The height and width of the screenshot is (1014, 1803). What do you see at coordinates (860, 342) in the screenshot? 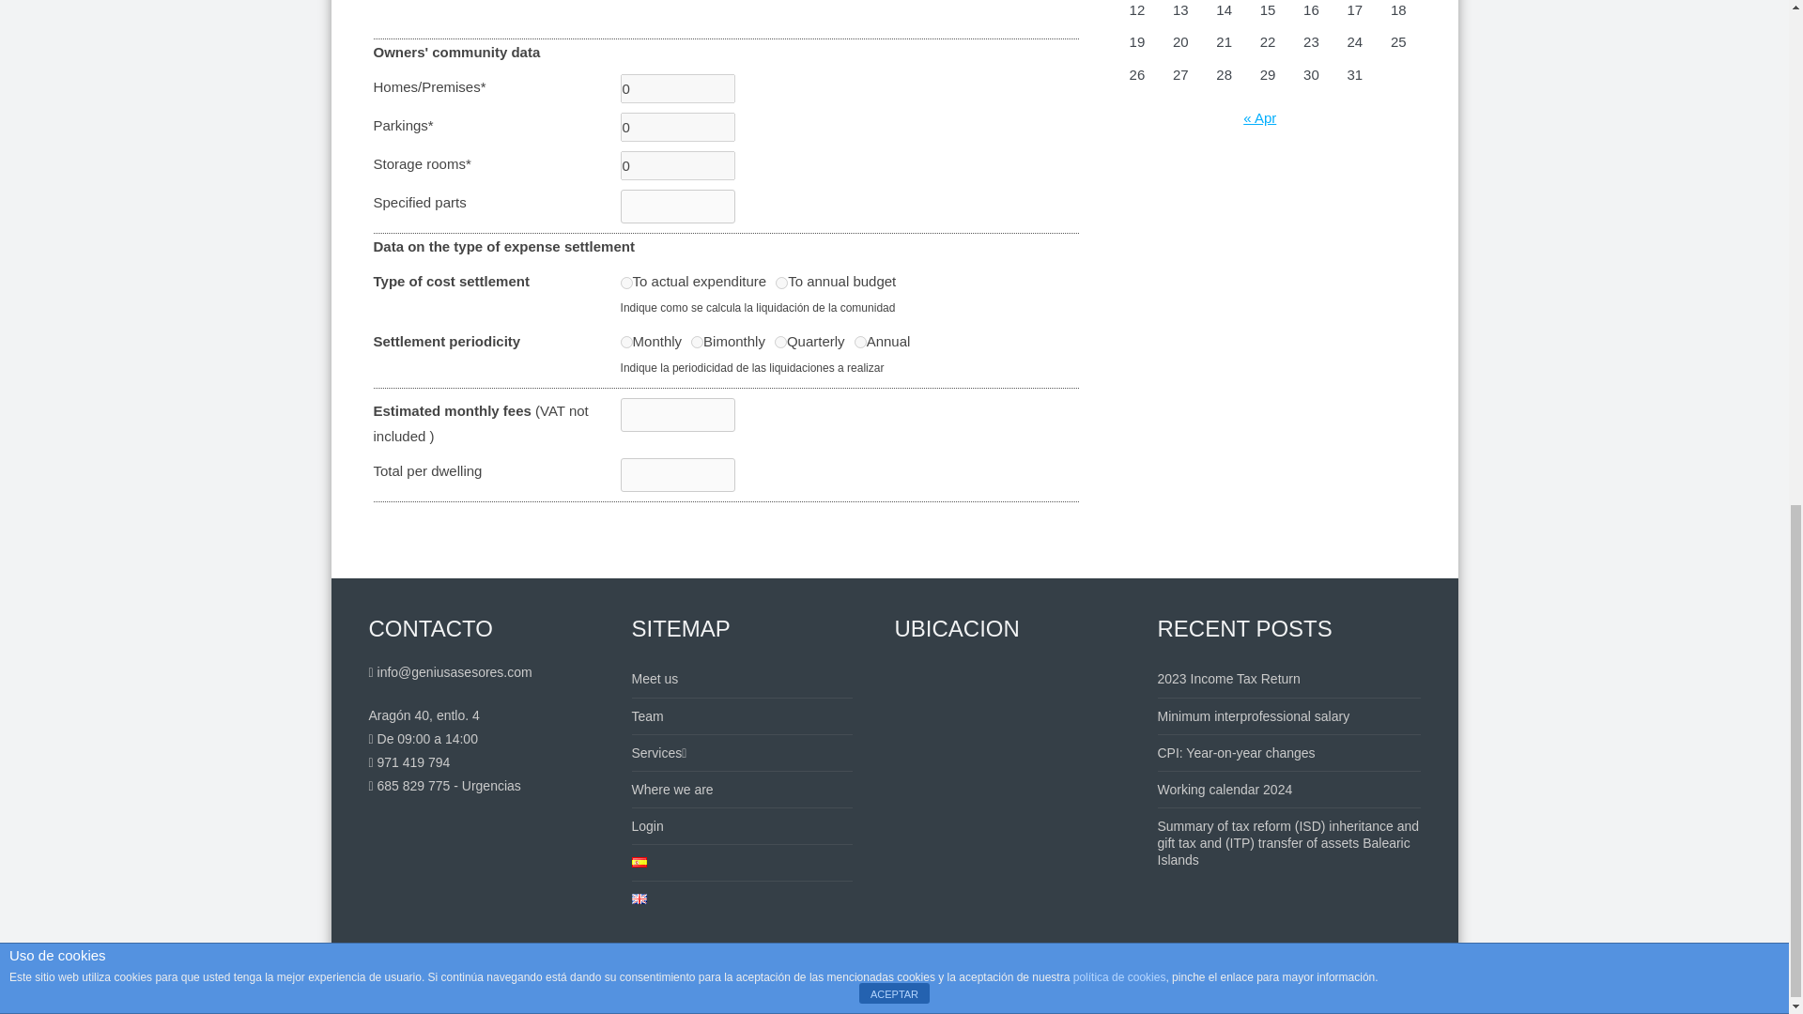
I see `1` at bounding box center [860, 342].